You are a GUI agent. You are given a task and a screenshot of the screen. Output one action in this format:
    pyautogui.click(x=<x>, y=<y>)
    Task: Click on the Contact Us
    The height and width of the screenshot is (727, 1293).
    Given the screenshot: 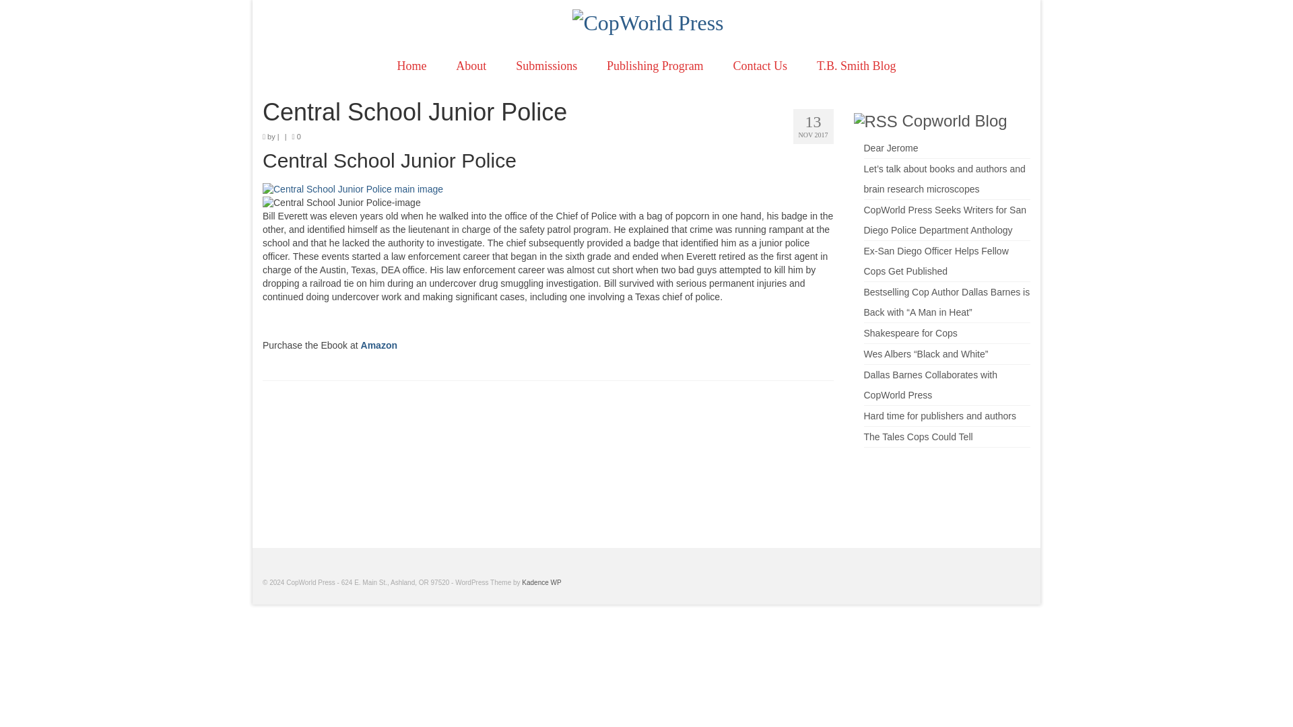 What is the action you would take?
    pyautogui.click(x=761, y=65)
    